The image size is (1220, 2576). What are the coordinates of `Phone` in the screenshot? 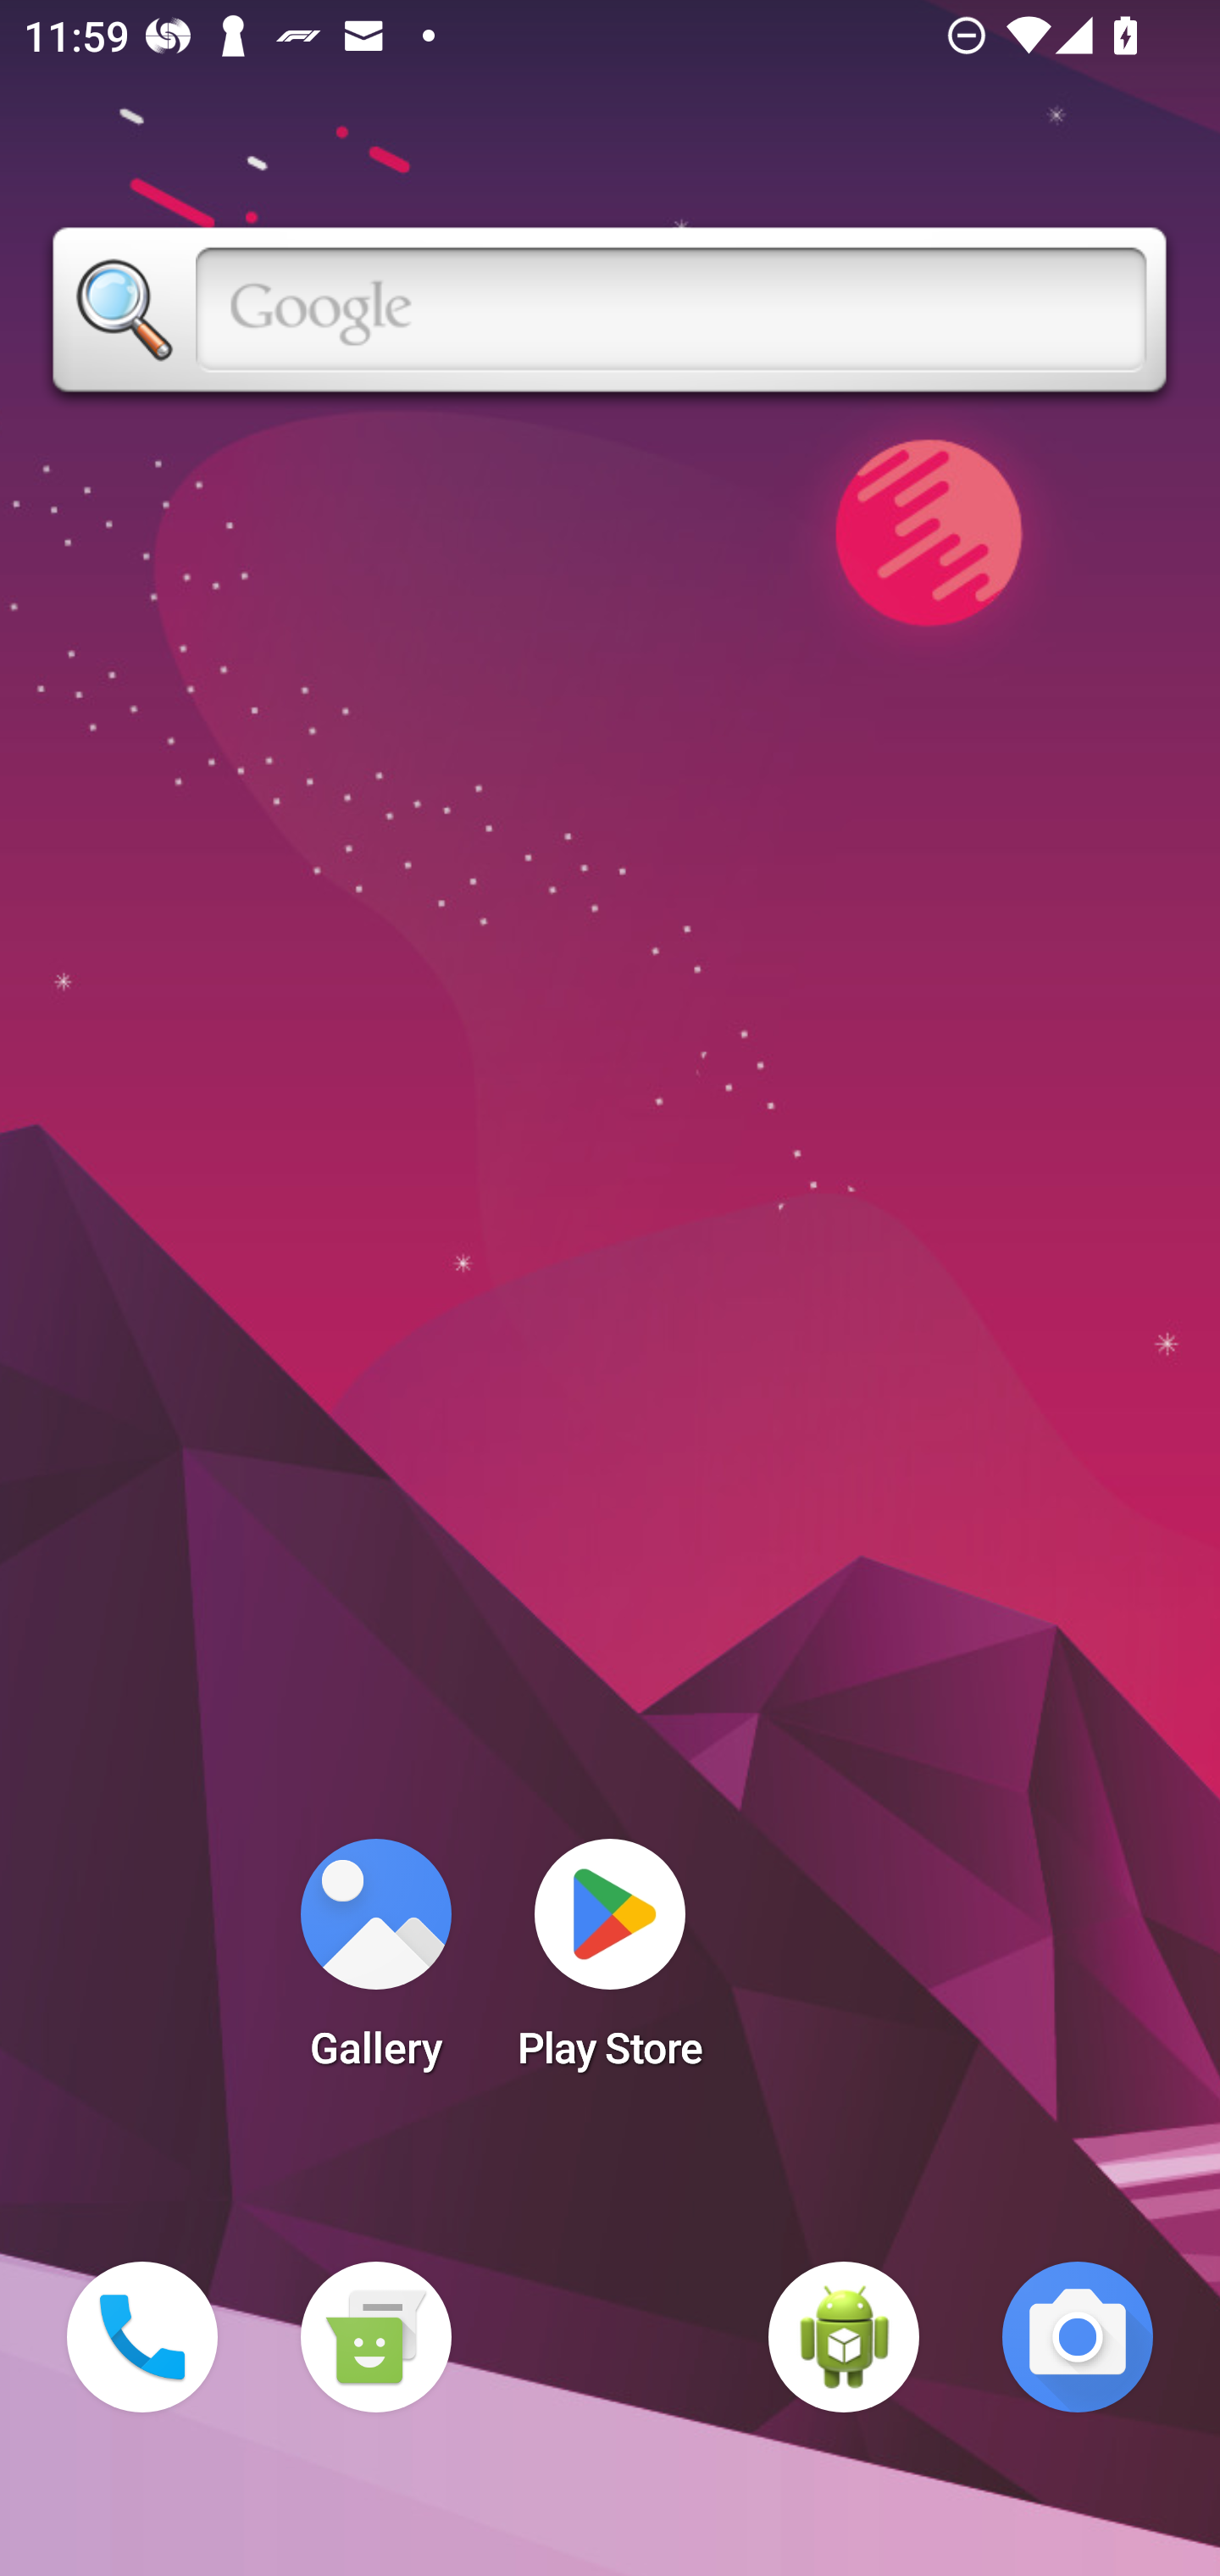 It's located at (142, 2337).